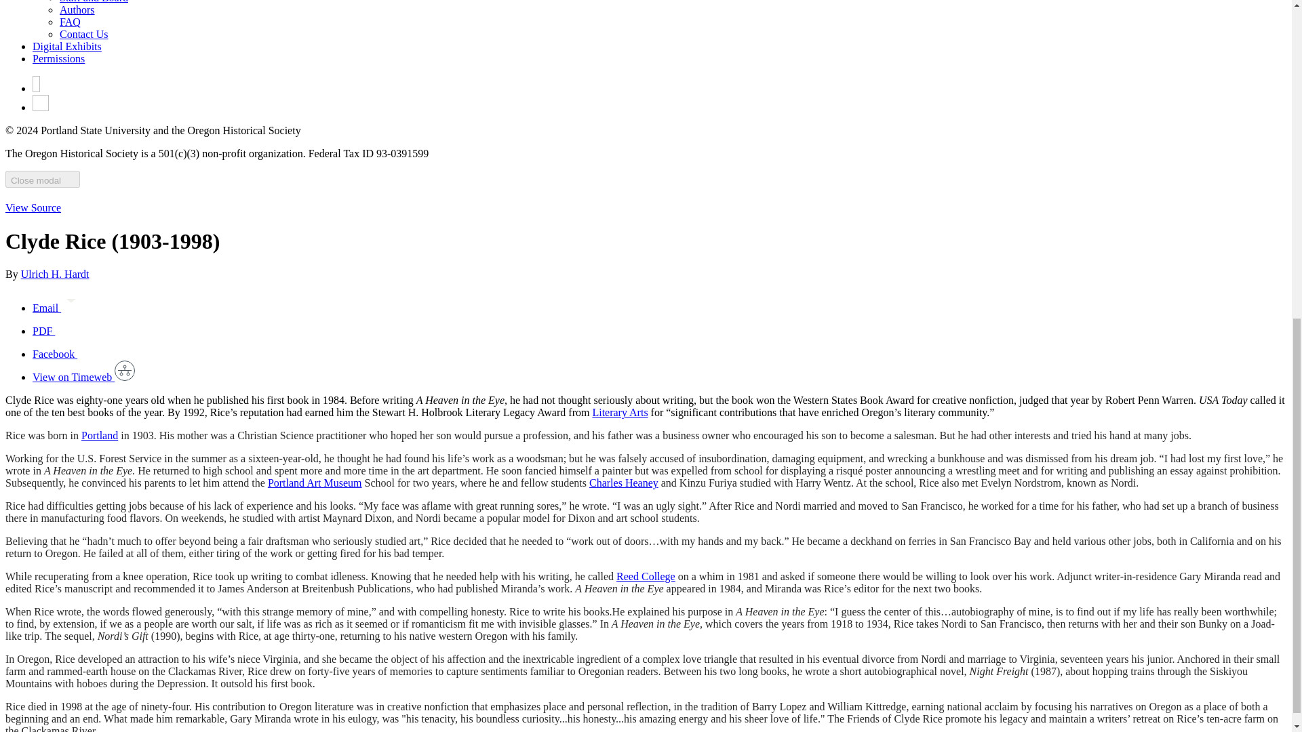 This screenshot has height=732, width=1302. I want to click on FAQ, so click(71, 22).